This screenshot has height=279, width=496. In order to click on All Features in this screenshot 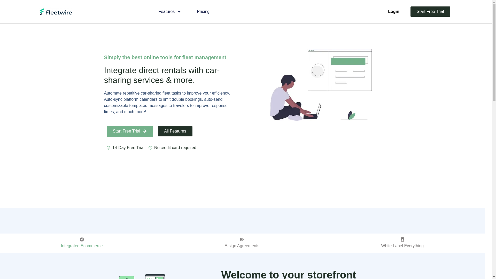, I will do `click(175, 131)`.